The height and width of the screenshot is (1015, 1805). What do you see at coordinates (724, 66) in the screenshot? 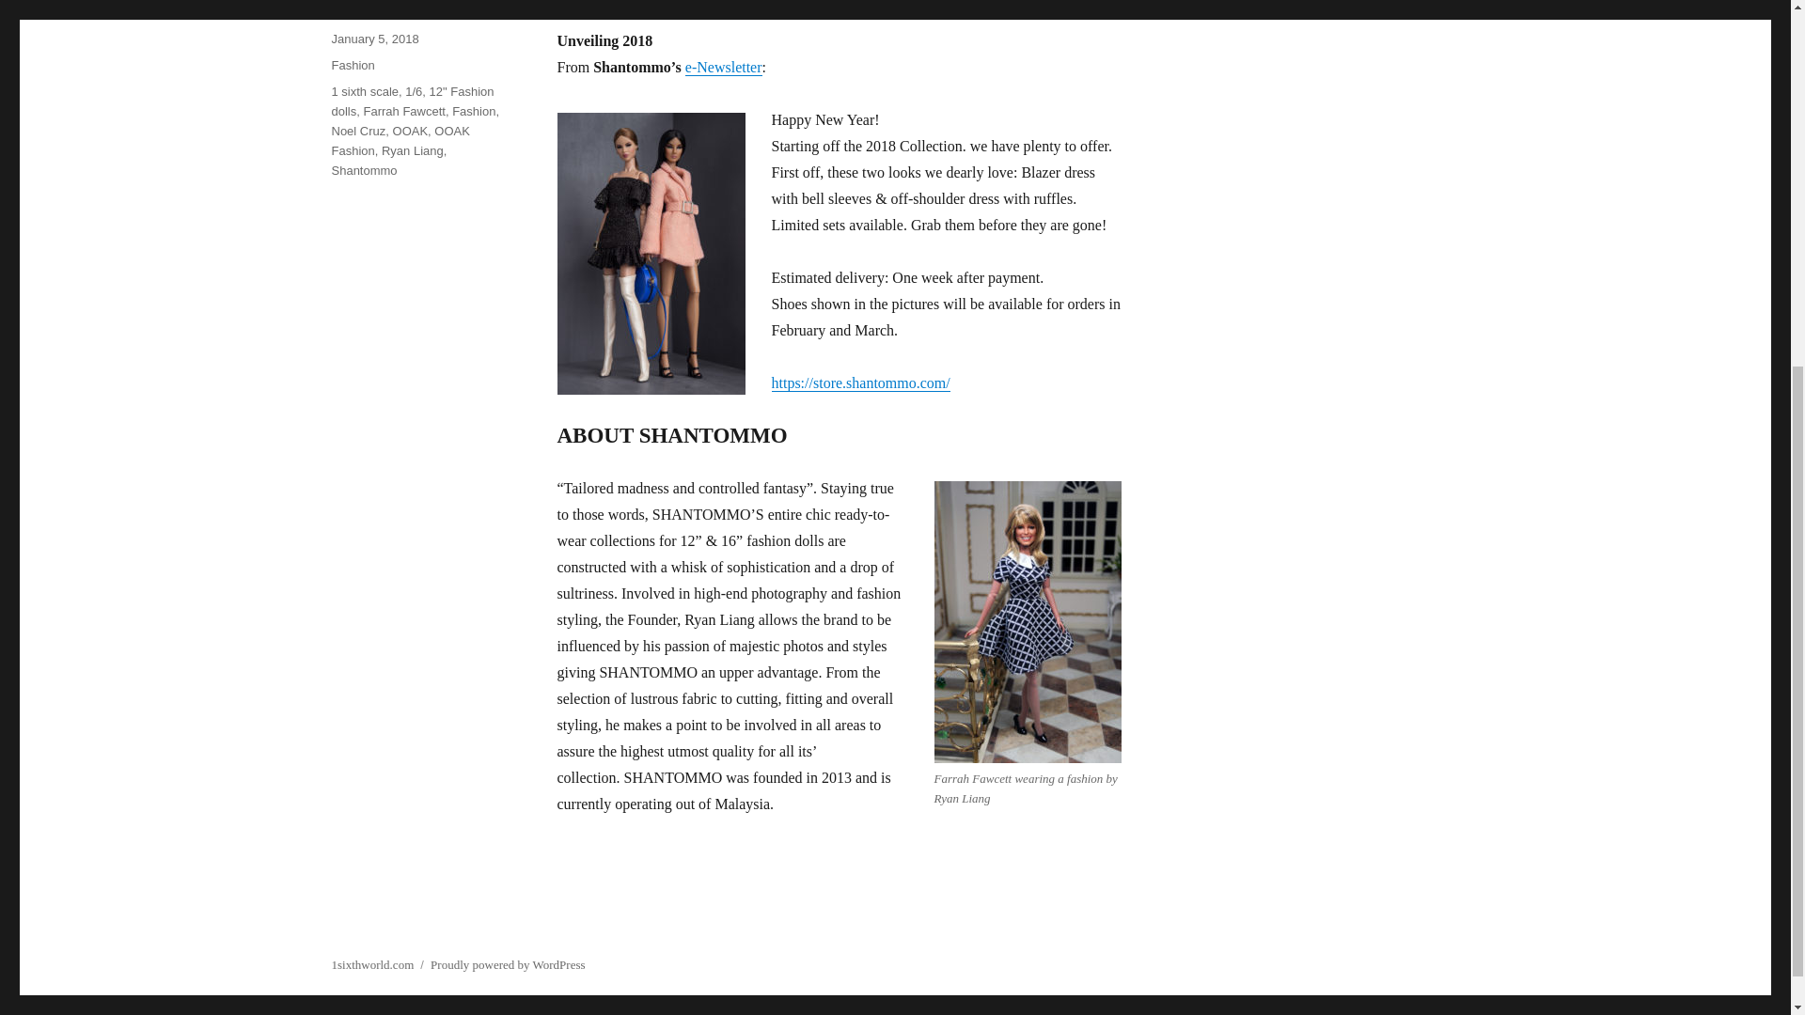
I see `e-Newsletter` at bounding box center [724, 66].